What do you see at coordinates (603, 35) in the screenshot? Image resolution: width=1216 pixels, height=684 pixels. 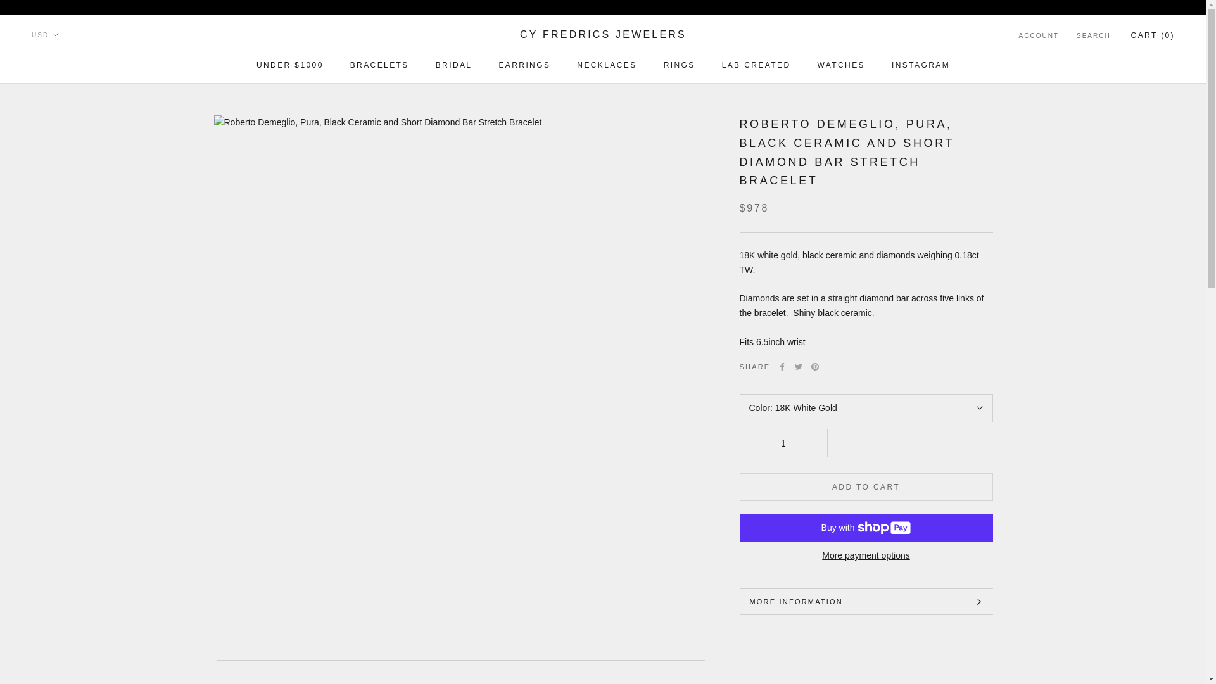 I see `SEARCH` at bounding box center [603, 35].